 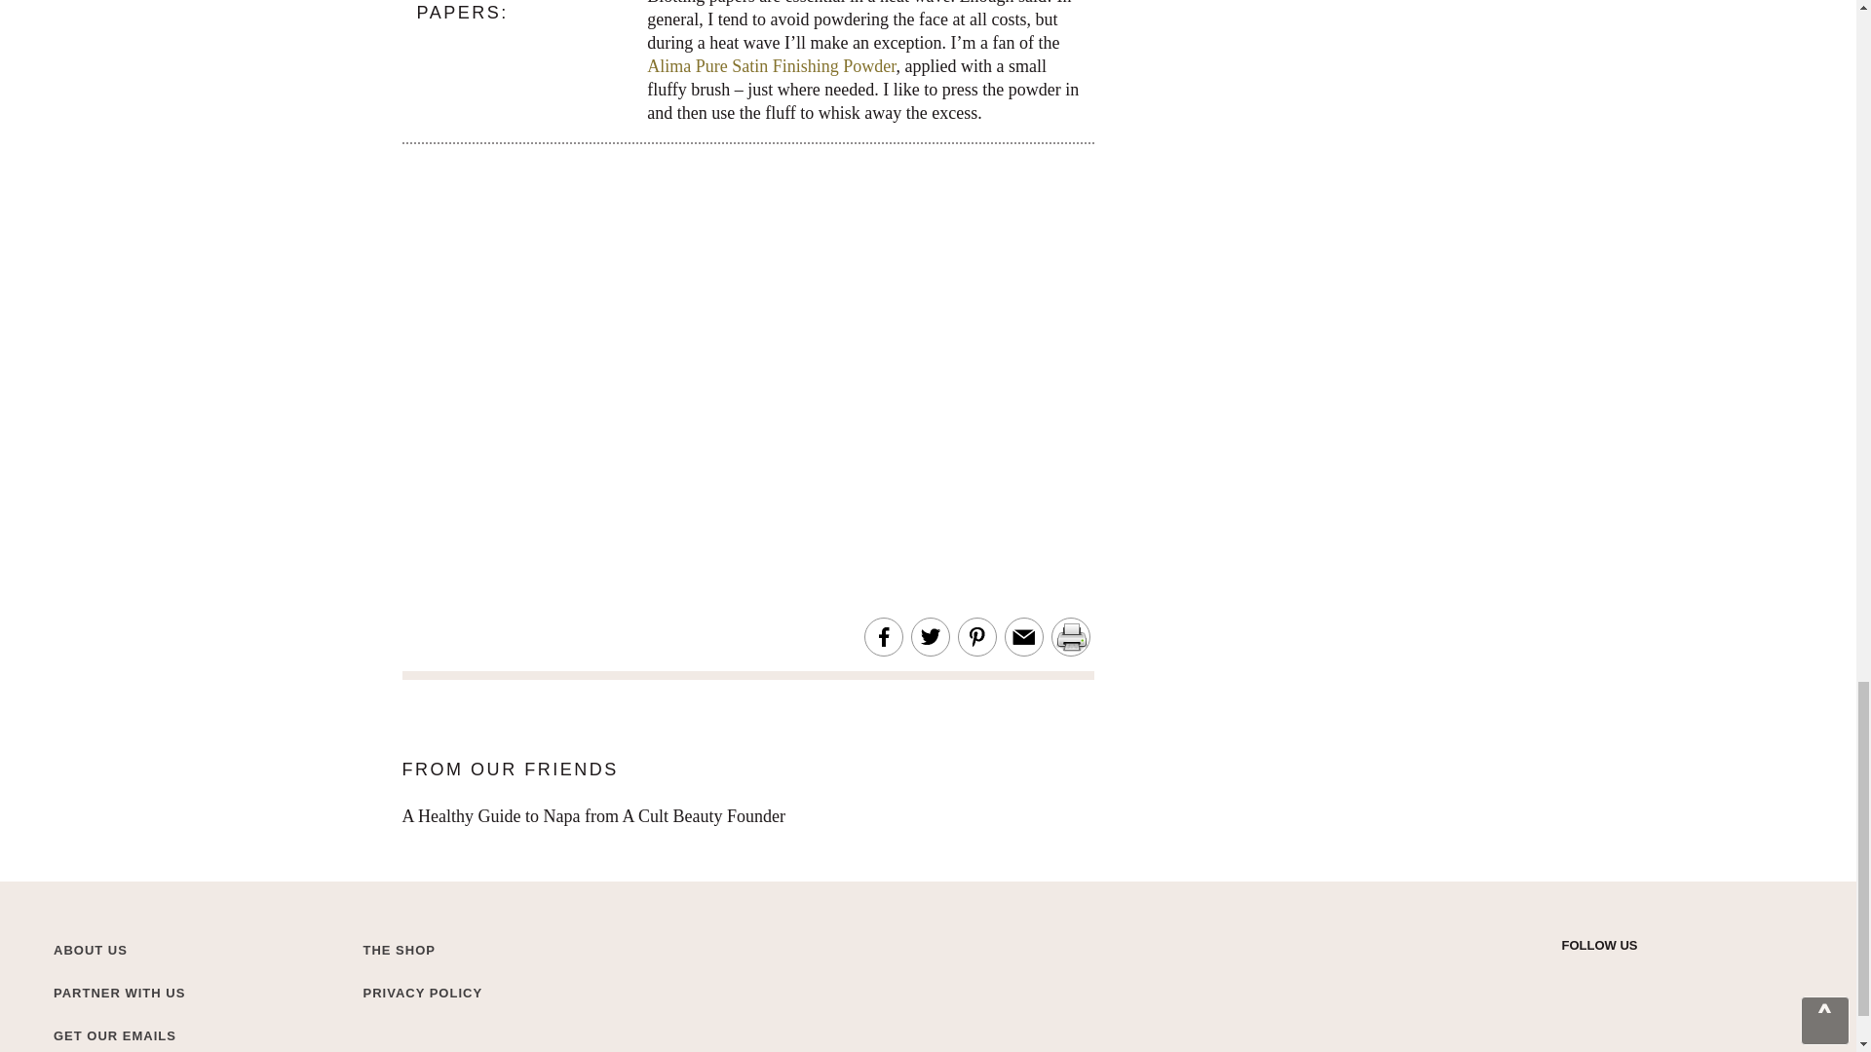 What do you see at coordinates (1639, 976) in the screenshot?
I see `Facebook` at bounding box center [1639, 976].